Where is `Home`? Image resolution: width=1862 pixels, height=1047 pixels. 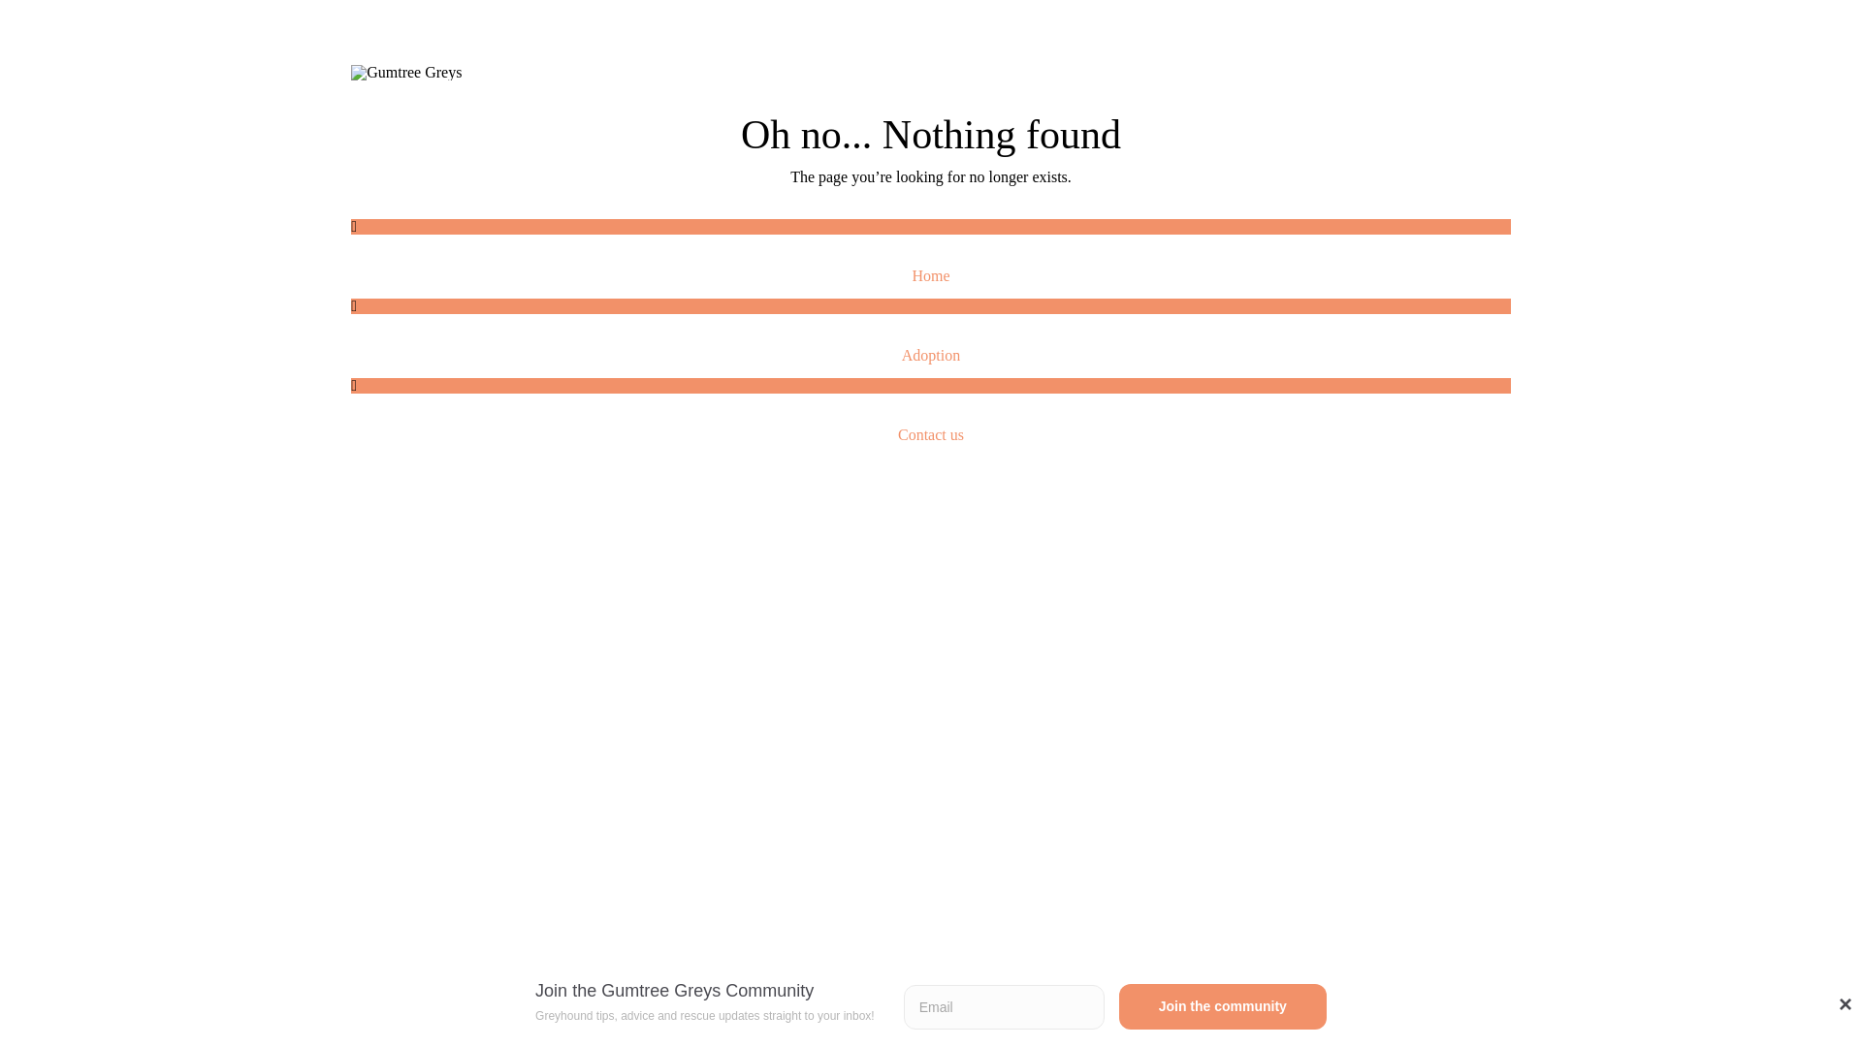
Home is located at coordinates (931, 275).